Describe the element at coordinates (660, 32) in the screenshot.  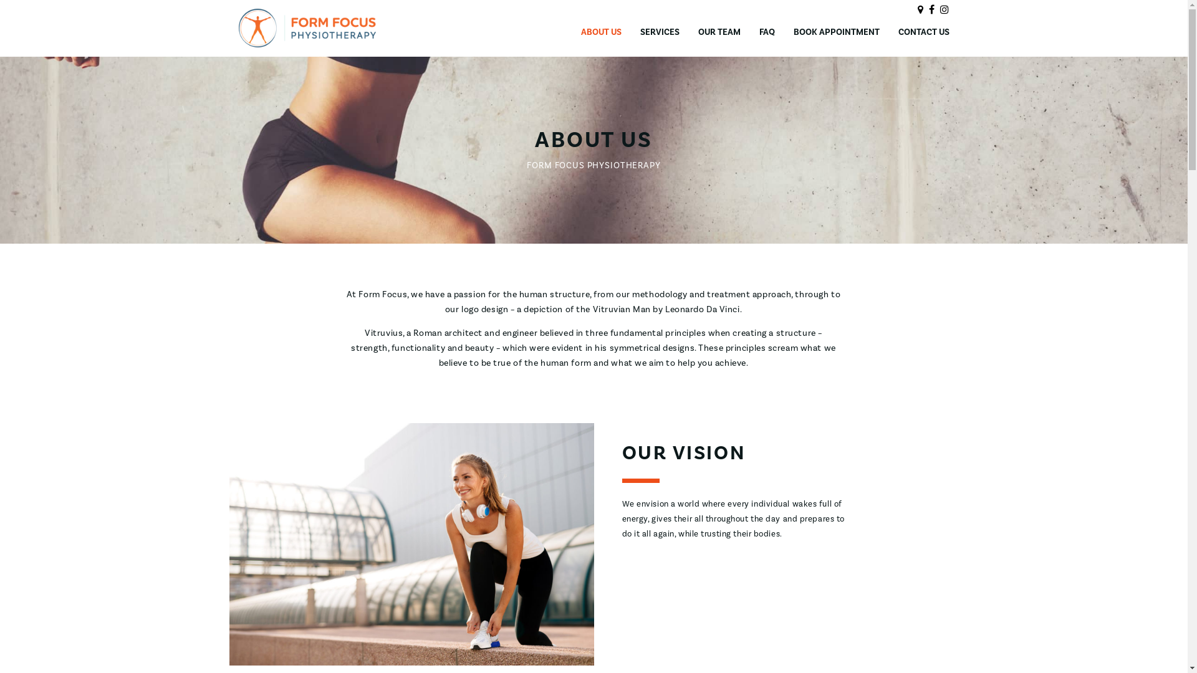
I see `SERVICES` at that location.